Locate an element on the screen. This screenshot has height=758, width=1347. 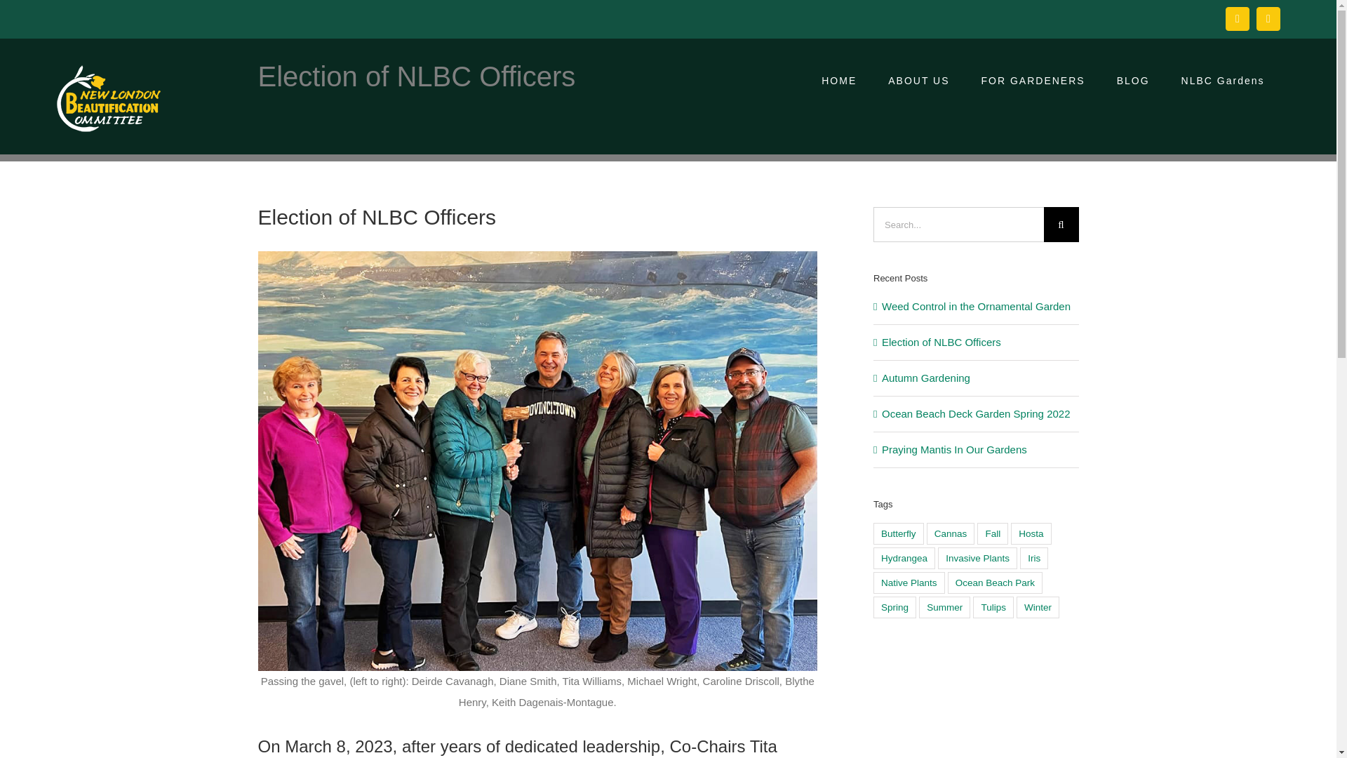
Butterfly is located at coordinates (898, 533).